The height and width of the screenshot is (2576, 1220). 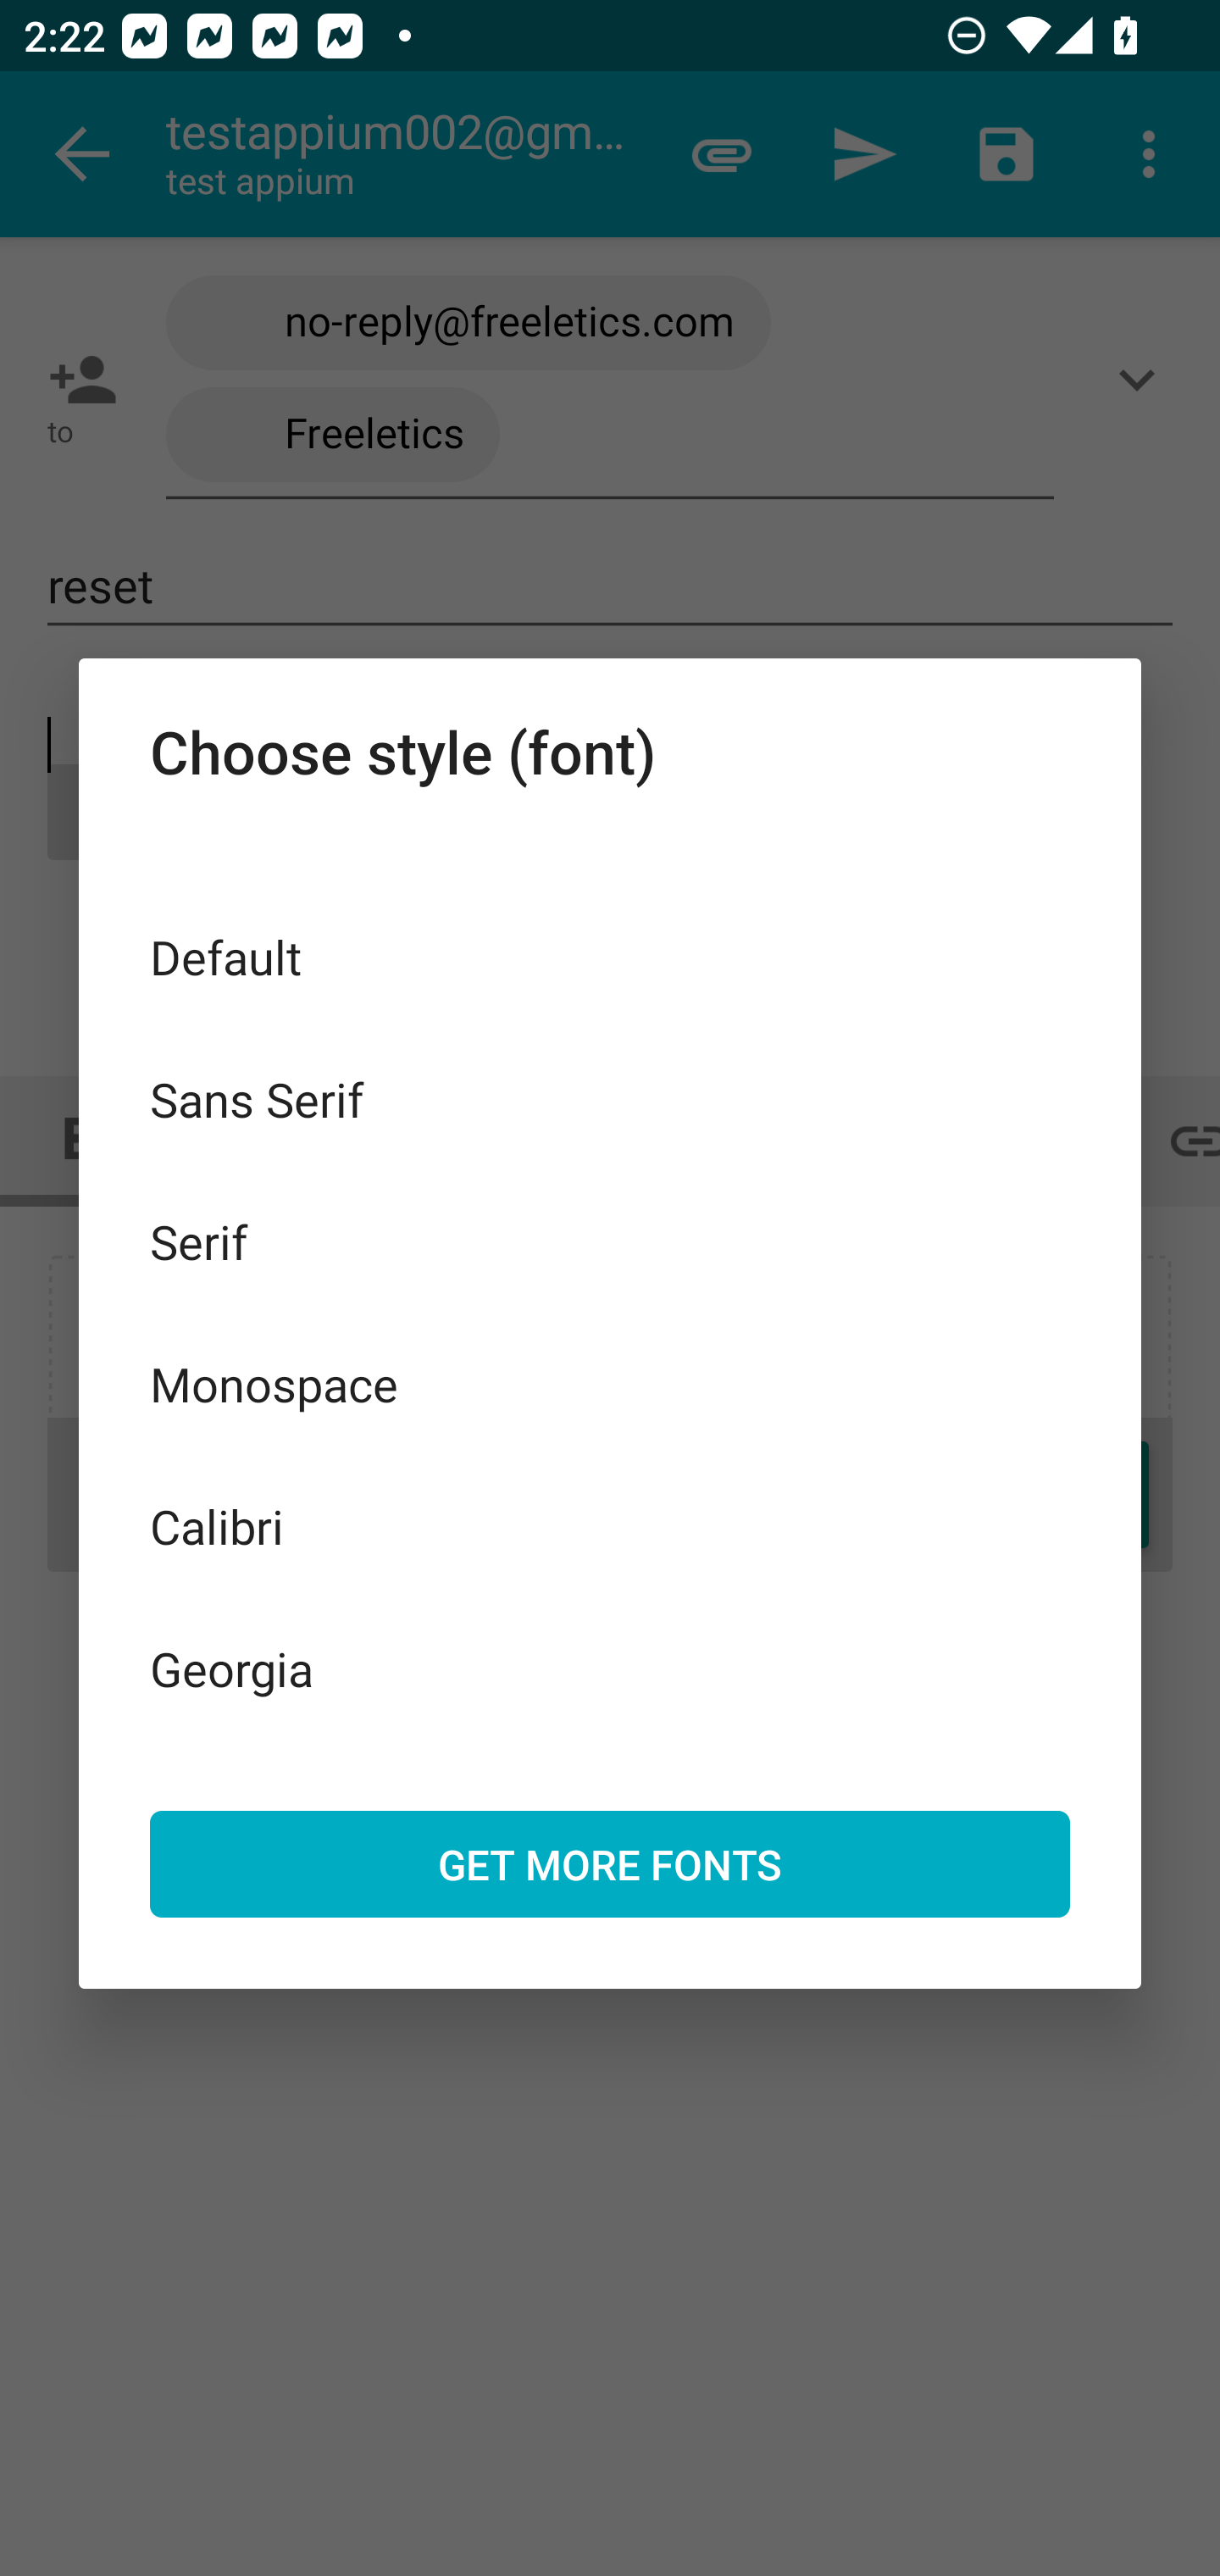 What do you see at coordinates (610, 1863) in the screenshot?
I see `GET MORE FONTS` at bounding box center [610, 1863].